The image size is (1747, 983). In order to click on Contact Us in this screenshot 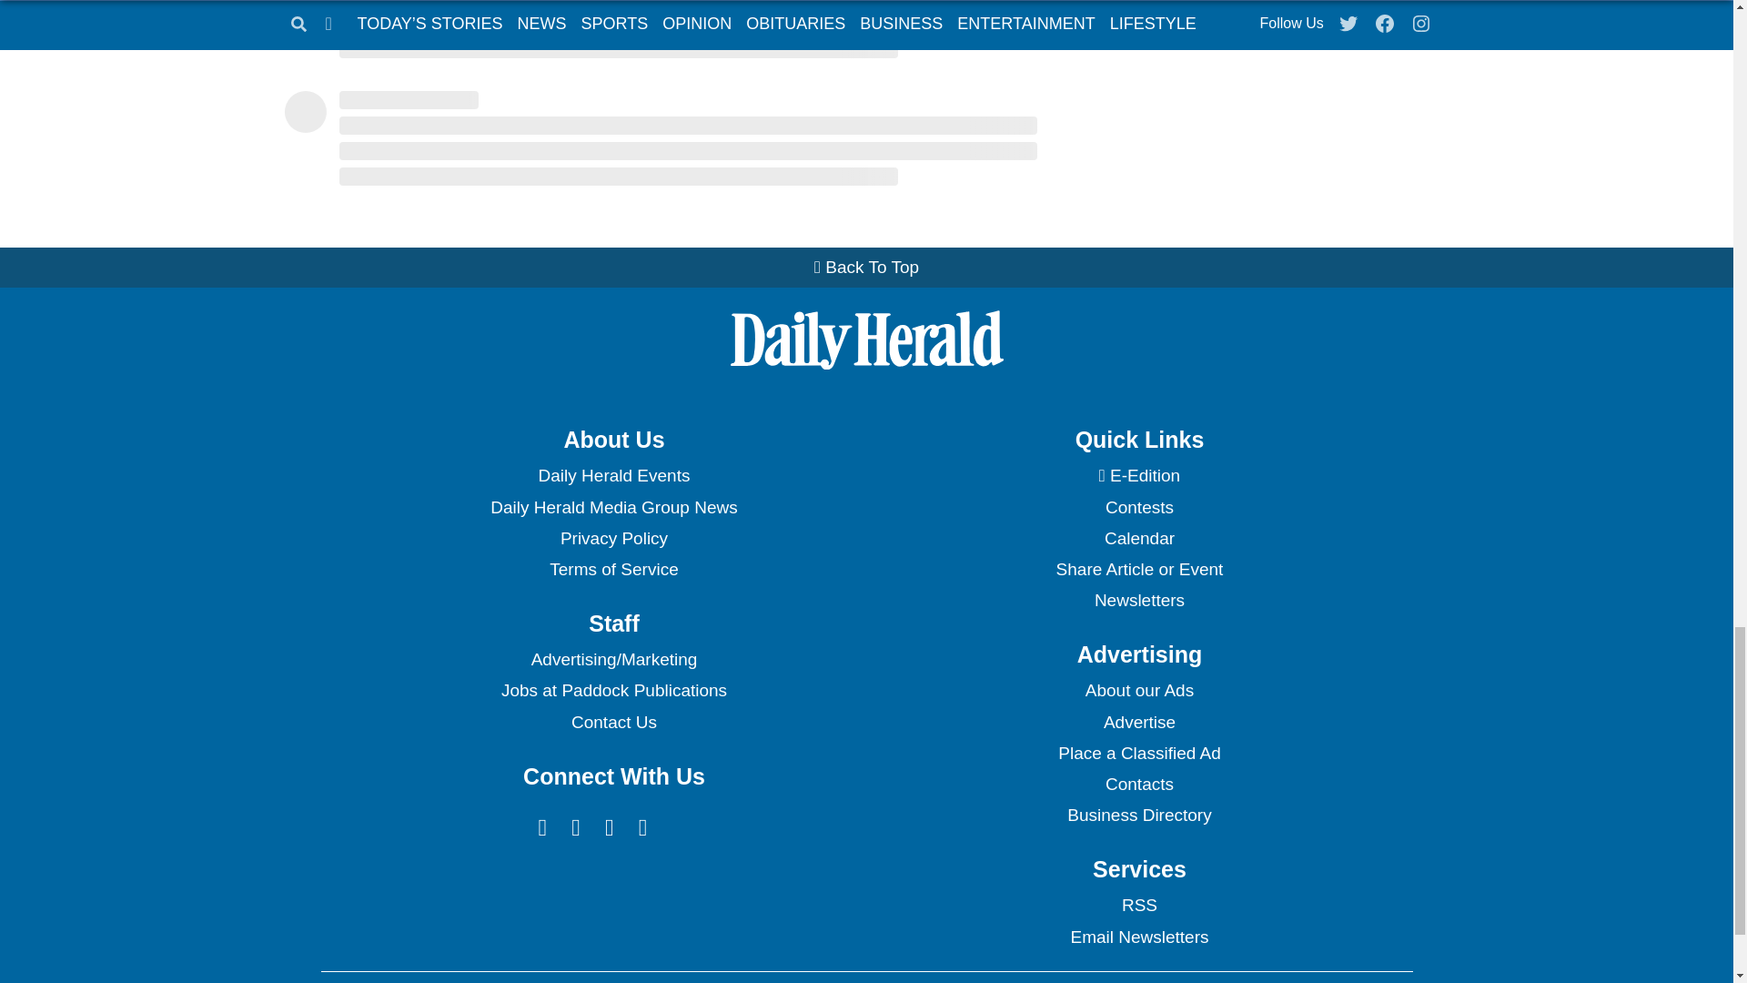, I will do `click(613, 723)`.